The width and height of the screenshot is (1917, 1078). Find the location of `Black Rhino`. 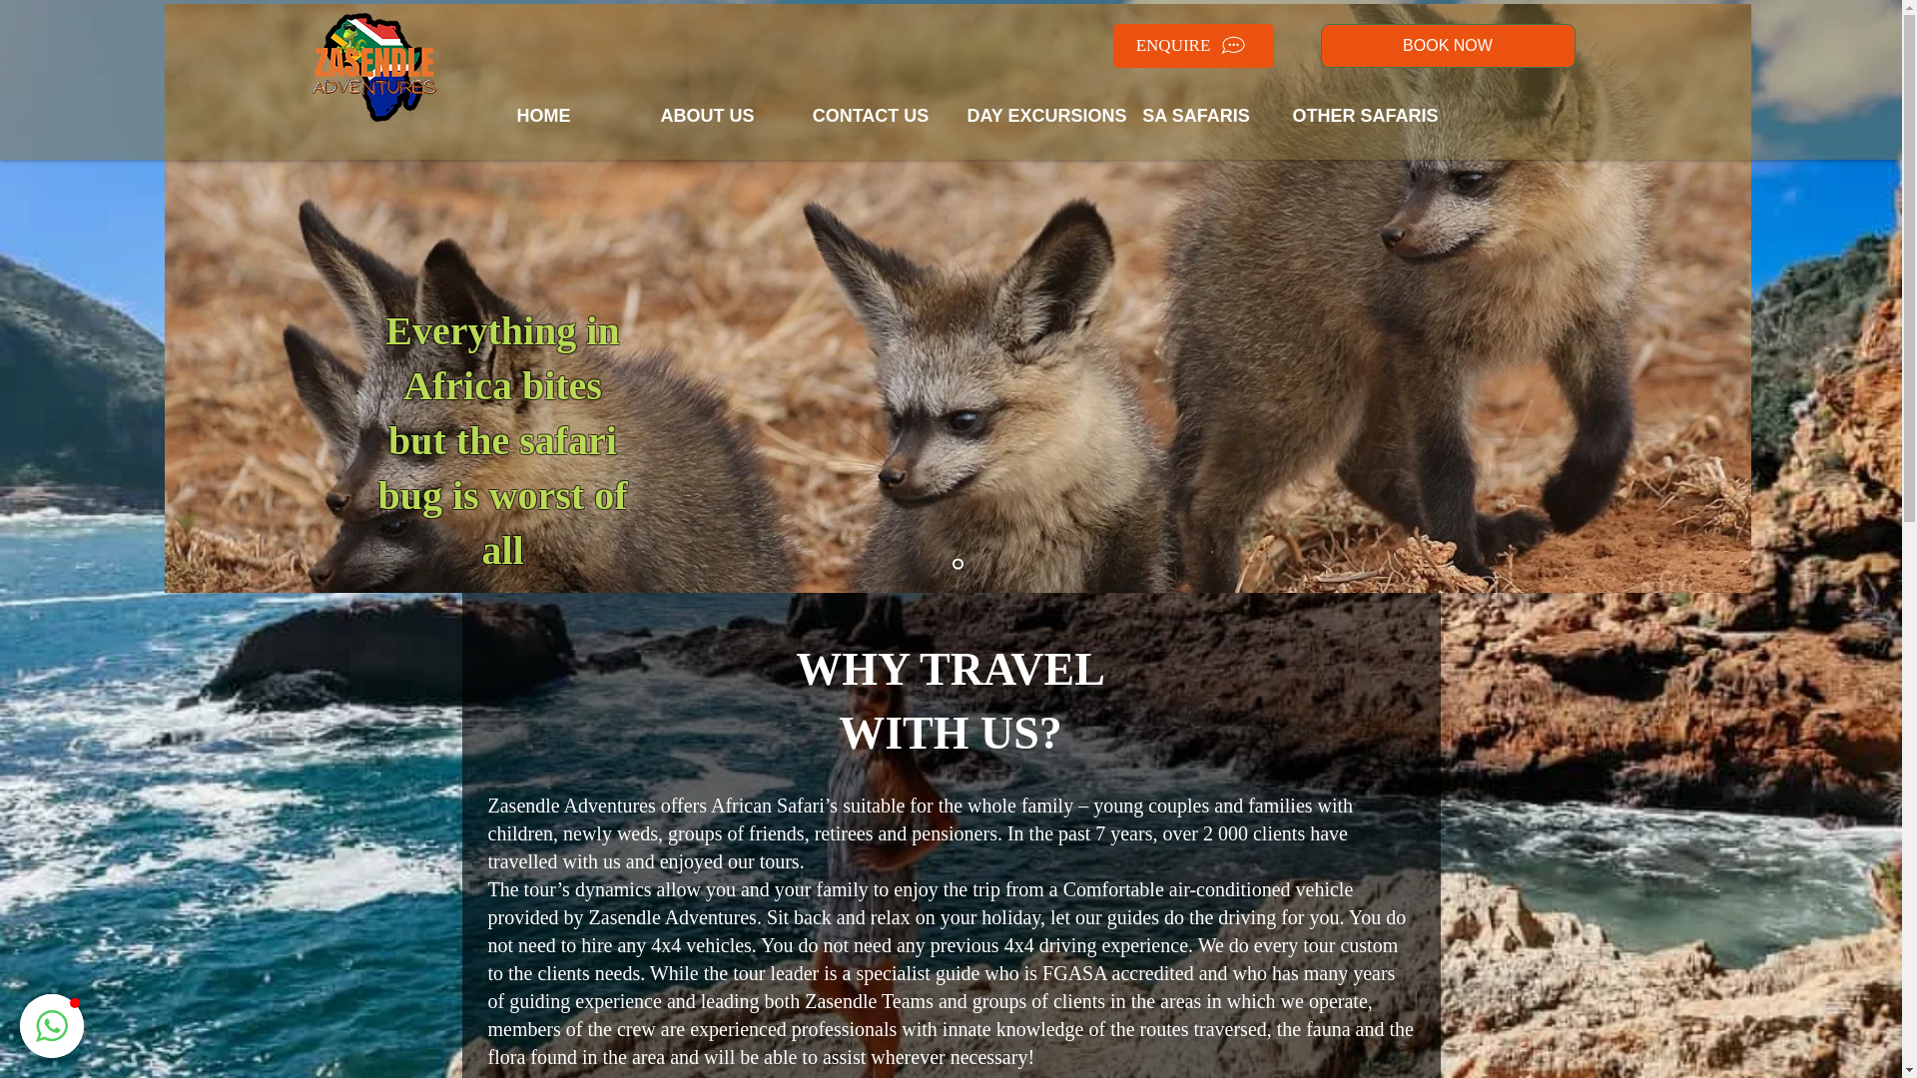

Black Rhino is located at coordinates (374, 67).